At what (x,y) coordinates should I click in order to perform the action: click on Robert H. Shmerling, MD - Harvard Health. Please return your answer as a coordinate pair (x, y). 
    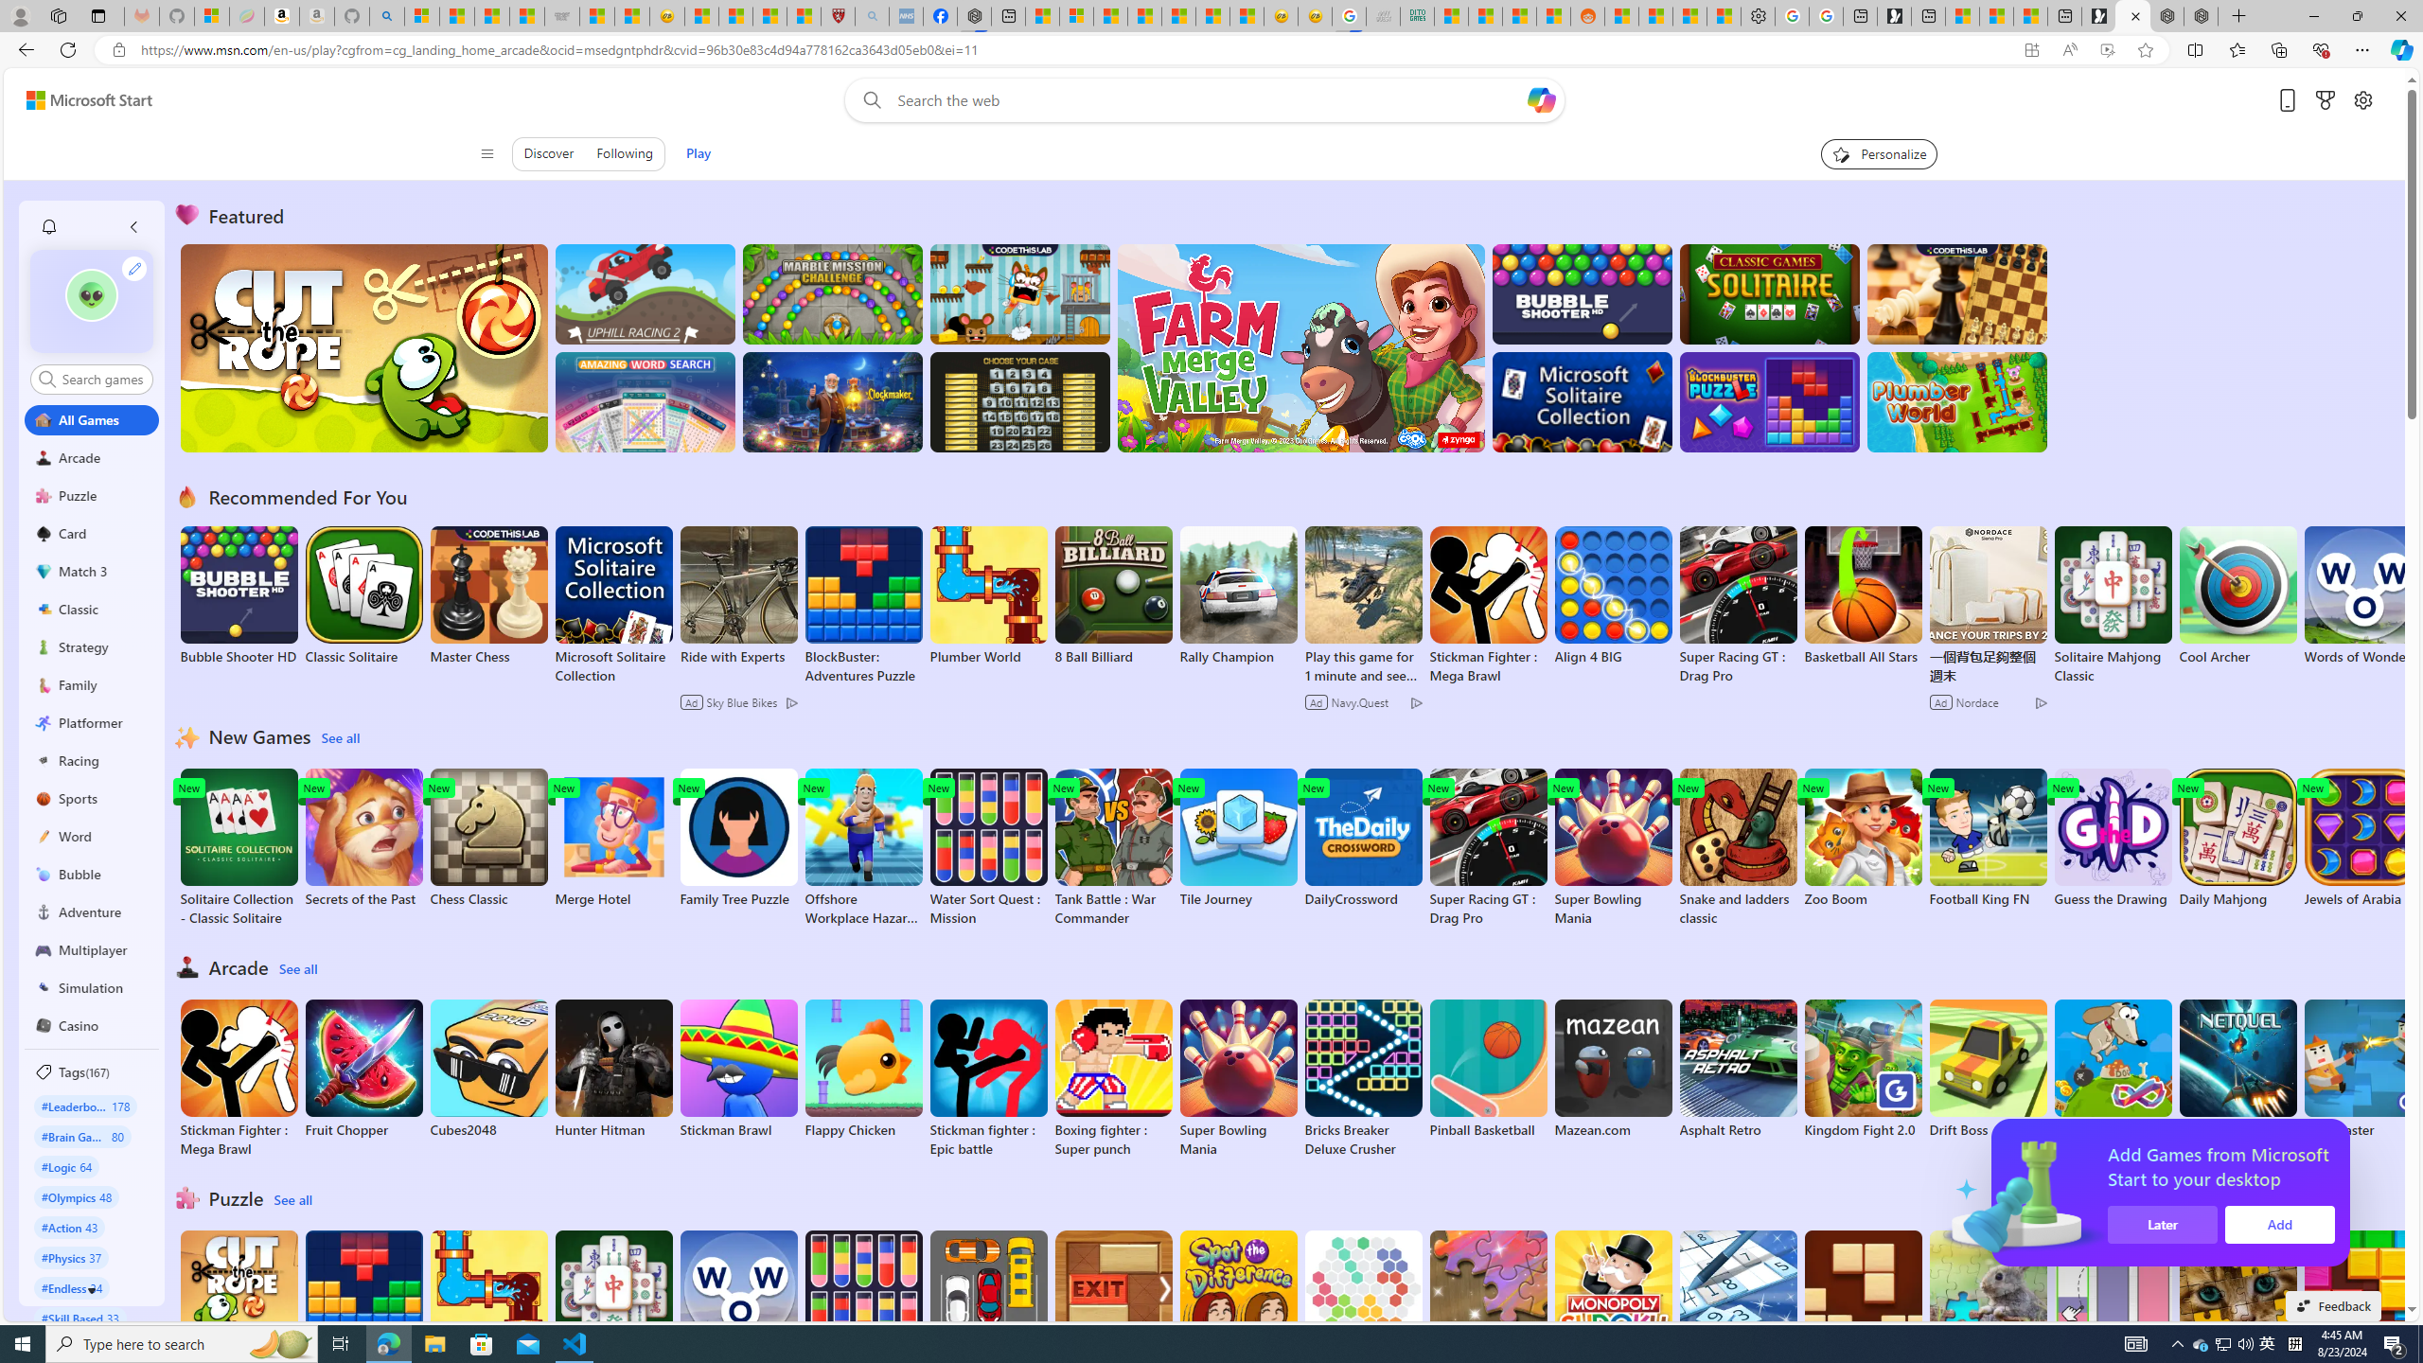
    Looking at the image, I should click on (839, 16).